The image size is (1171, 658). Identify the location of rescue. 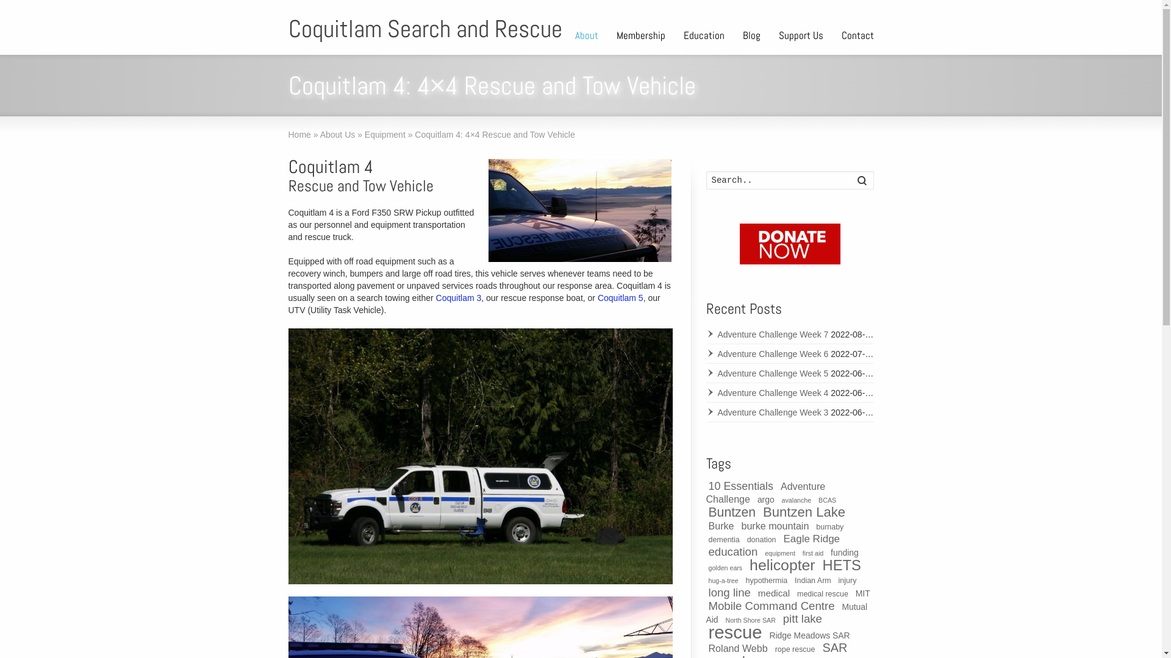
(736, 632).